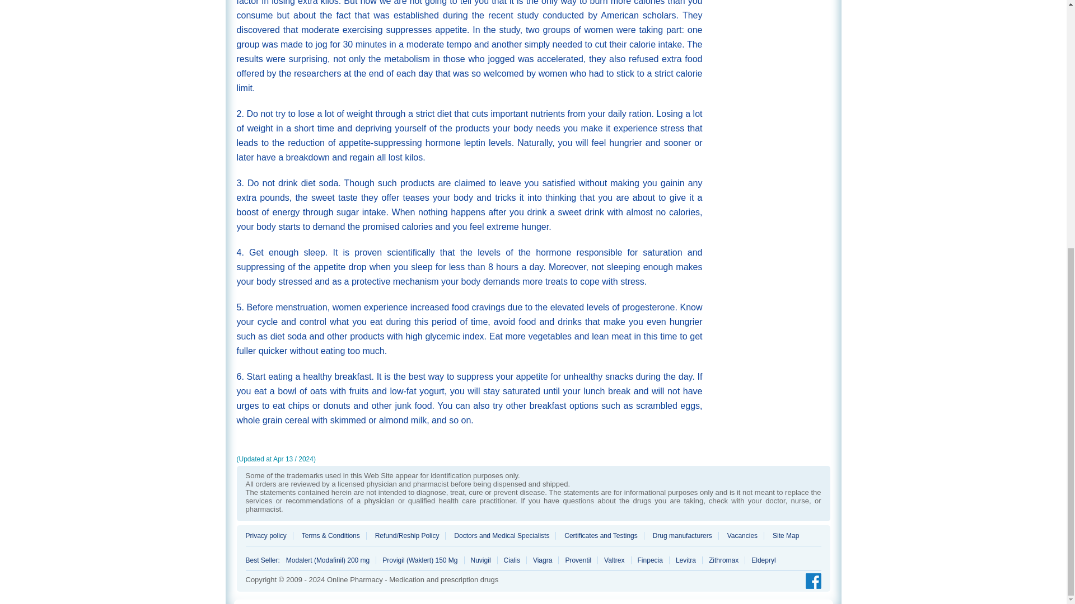 The height and width of the screenshot is (604, 1075). What do you see at coordinates (269, 536) in the screenshot?
I see `Privacy policy` at bounding box center [269, 536].